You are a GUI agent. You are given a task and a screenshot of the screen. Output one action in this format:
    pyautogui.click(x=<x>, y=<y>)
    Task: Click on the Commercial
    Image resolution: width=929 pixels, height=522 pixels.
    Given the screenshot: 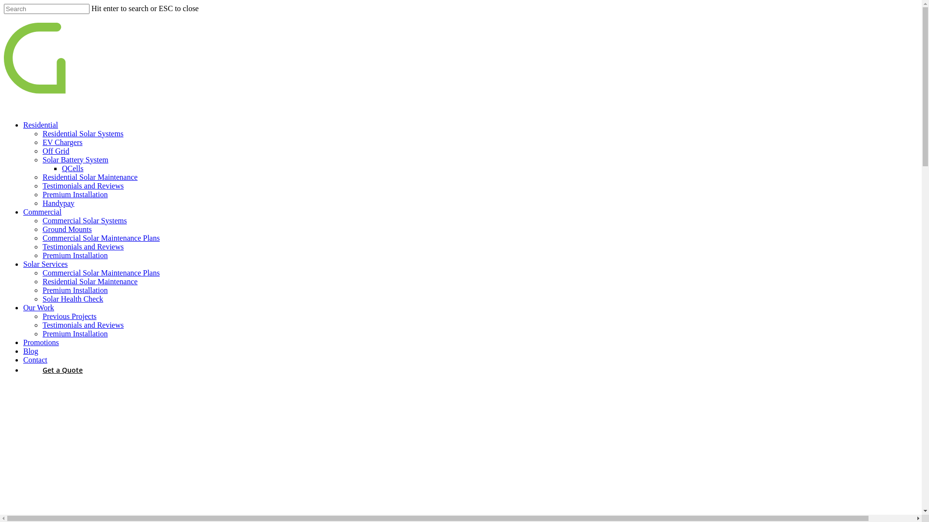 What is the action you would take?
    pyautogui.click(x=43, y=212)
    